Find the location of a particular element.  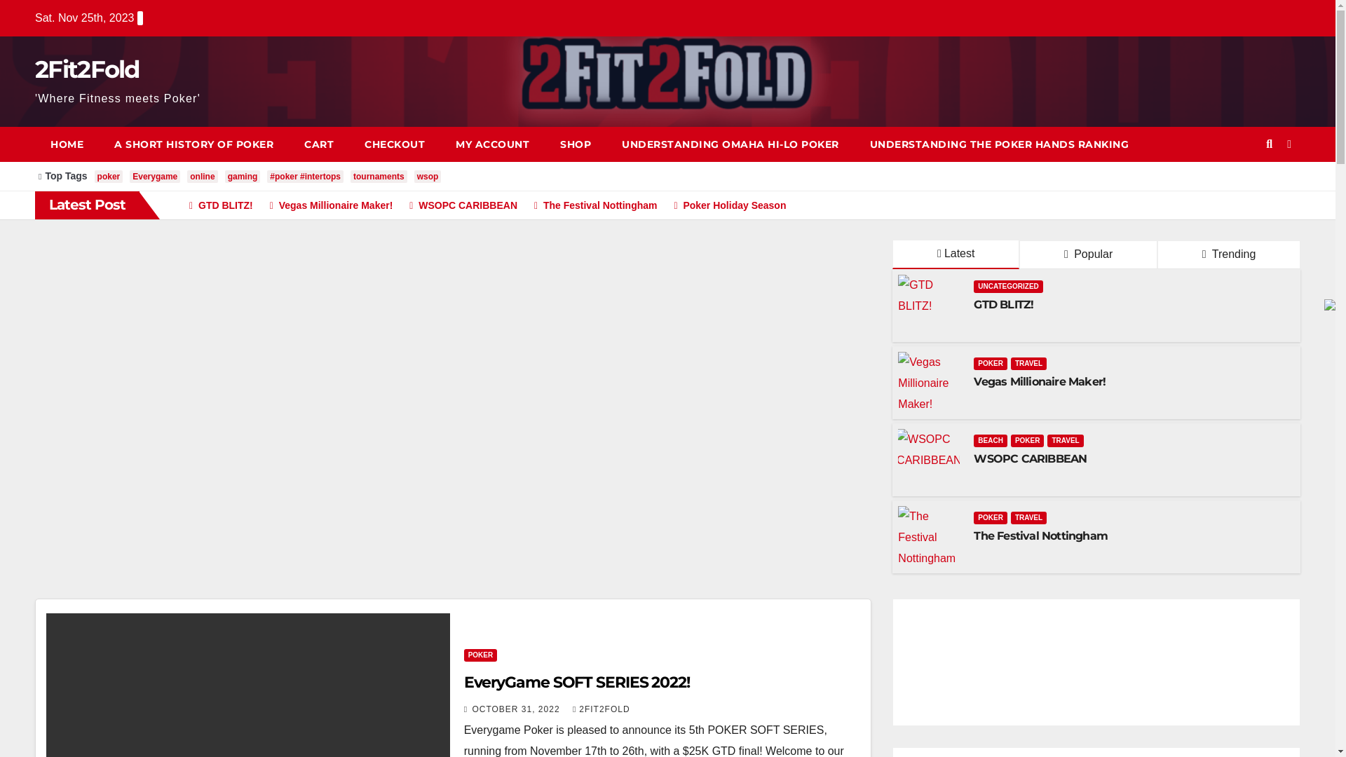

TRAVEL is located at coordinates (1066, 441).